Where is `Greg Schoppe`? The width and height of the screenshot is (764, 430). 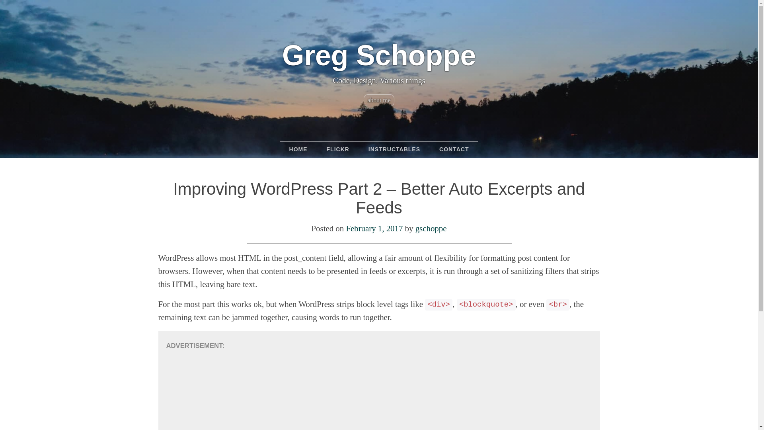
Greg Schoppe is located at coordinates (379, 56).